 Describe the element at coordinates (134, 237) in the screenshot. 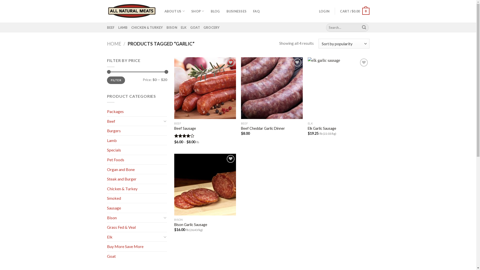

I see `Elk` at that location.